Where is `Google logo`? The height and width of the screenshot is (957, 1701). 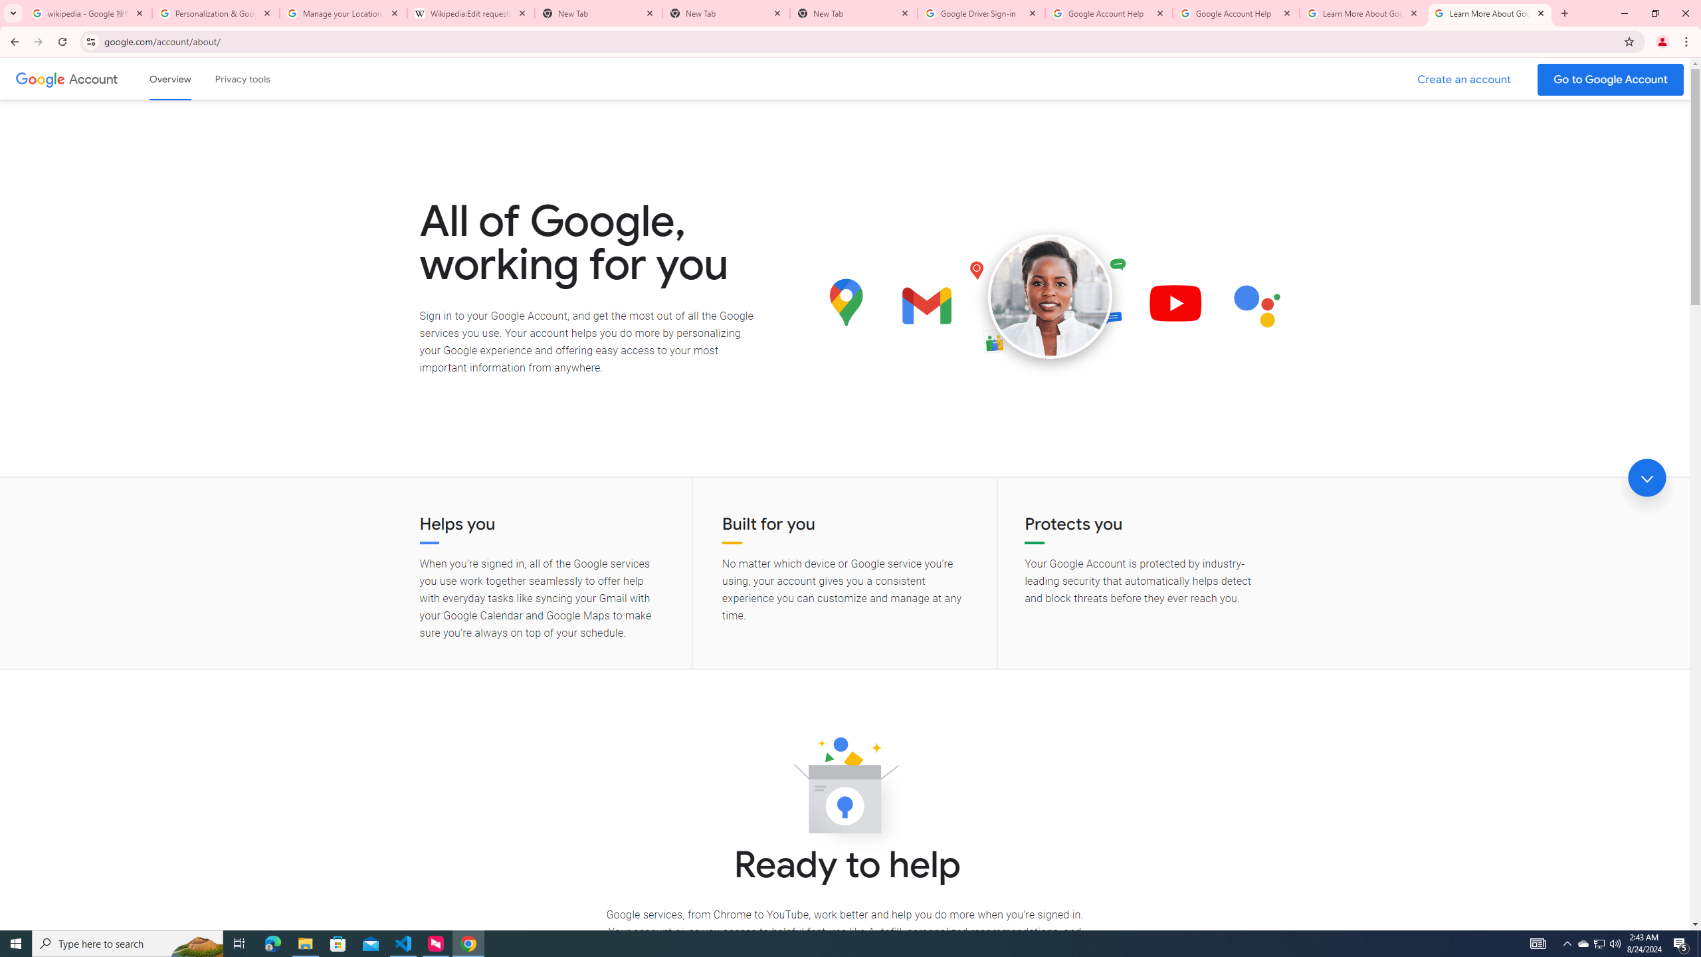
Google logo is located at coordinates (40, 78).